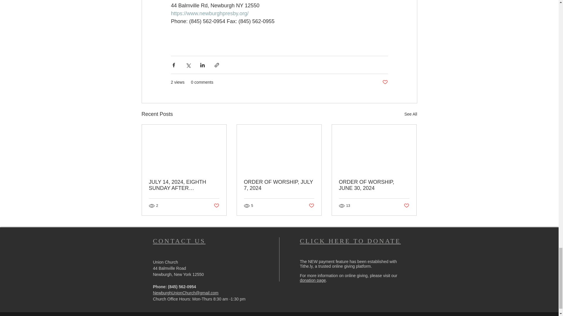  Describe the element at coordinates (374, 185) in the screenshot. I see `ORDER OF WORSHIP, JUNE 30, 2024` at that location.